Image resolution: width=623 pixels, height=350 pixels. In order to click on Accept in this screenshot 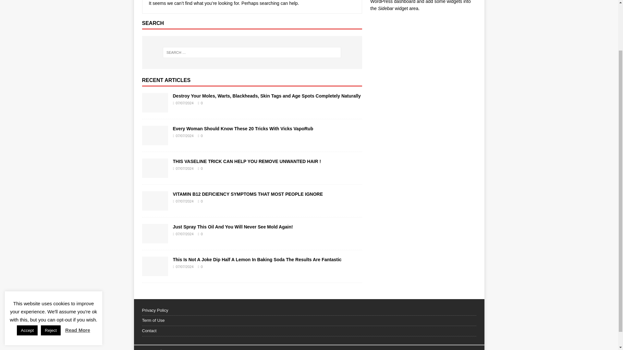, I will do `click(27, 273)`.